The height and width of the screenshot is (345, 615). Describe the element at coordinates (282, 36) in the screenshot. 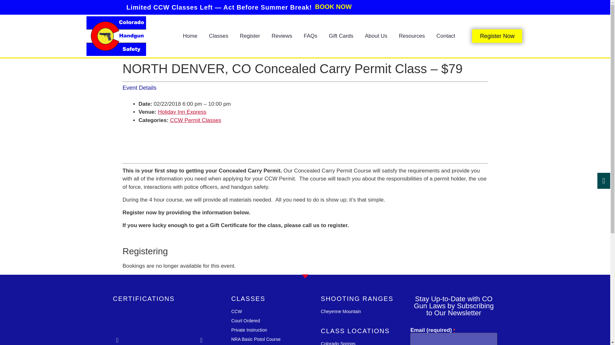

I see `Reviews` at that location.